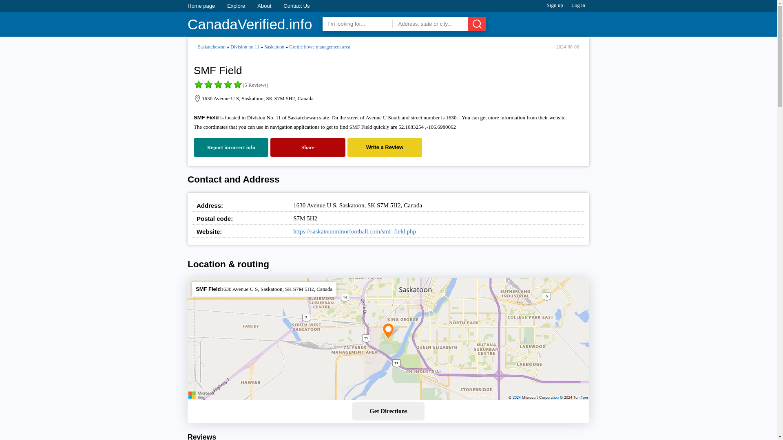 This screenshot has height=440, width=783. What do you see at coordinates (236, 6) in the screenshot?
I see `Explore` at bounding box center [236, 6].